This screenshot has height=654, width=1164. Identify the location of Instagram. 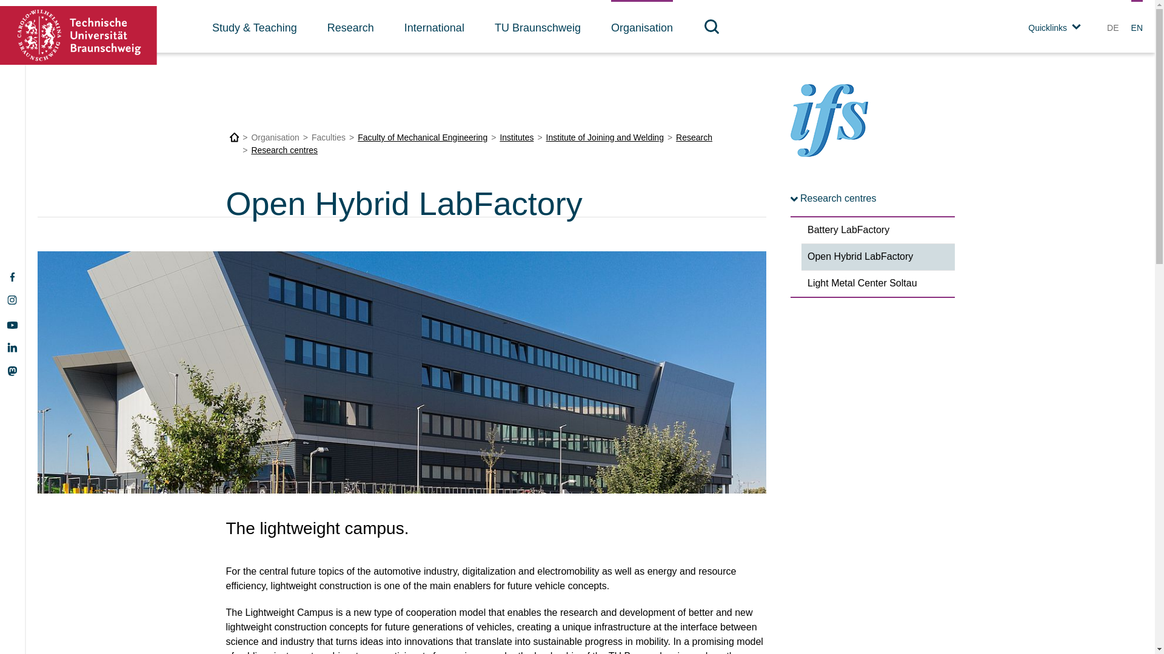
(12, 300).